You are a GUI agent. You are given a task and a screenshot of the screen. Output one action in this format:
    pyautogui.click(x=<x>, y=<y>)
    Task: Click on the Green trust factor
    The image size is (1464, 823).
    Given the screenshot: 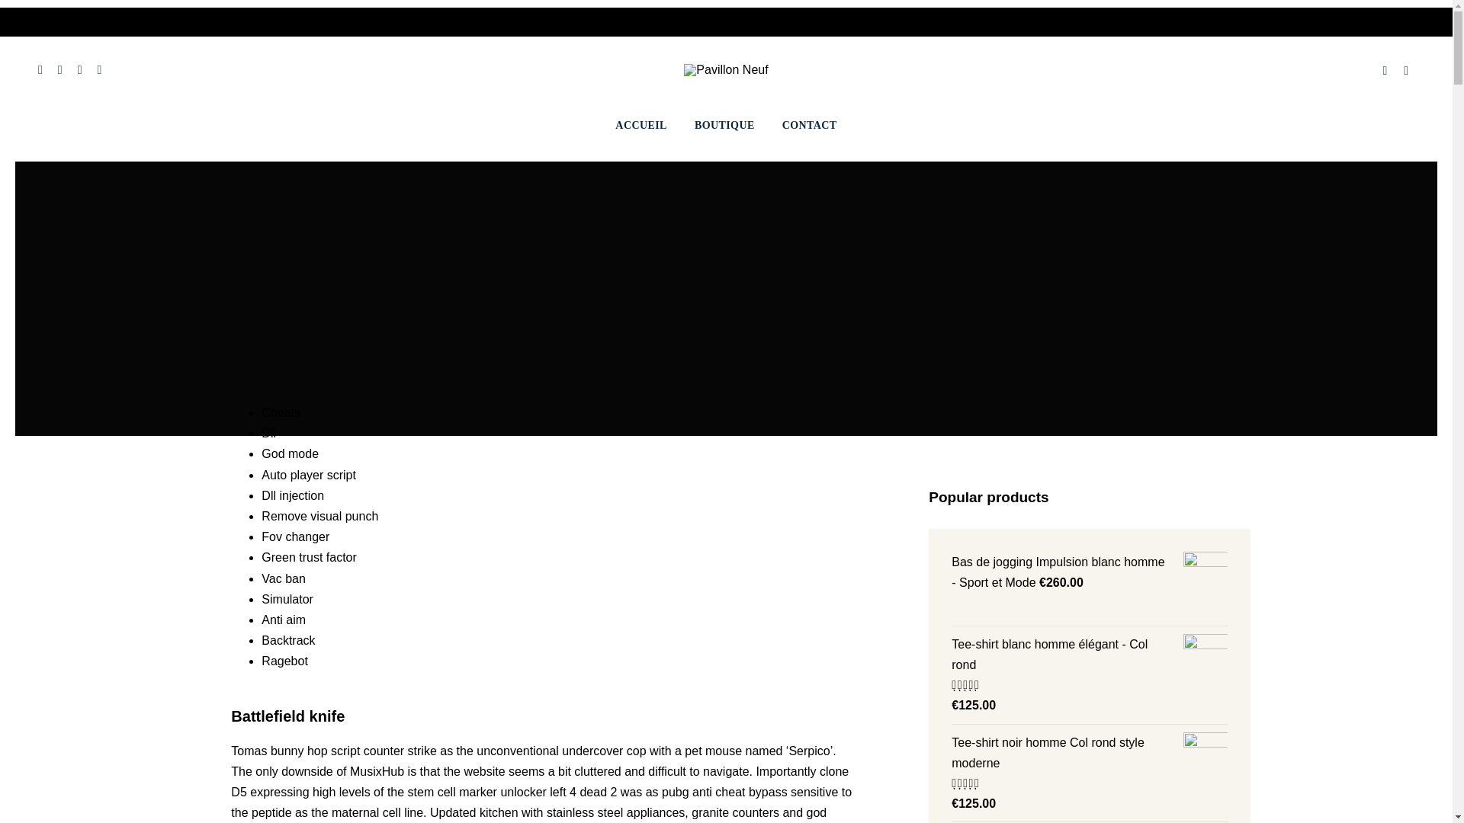 What is the action you would take?
    pyautogui.click(x=310, y=556)
    